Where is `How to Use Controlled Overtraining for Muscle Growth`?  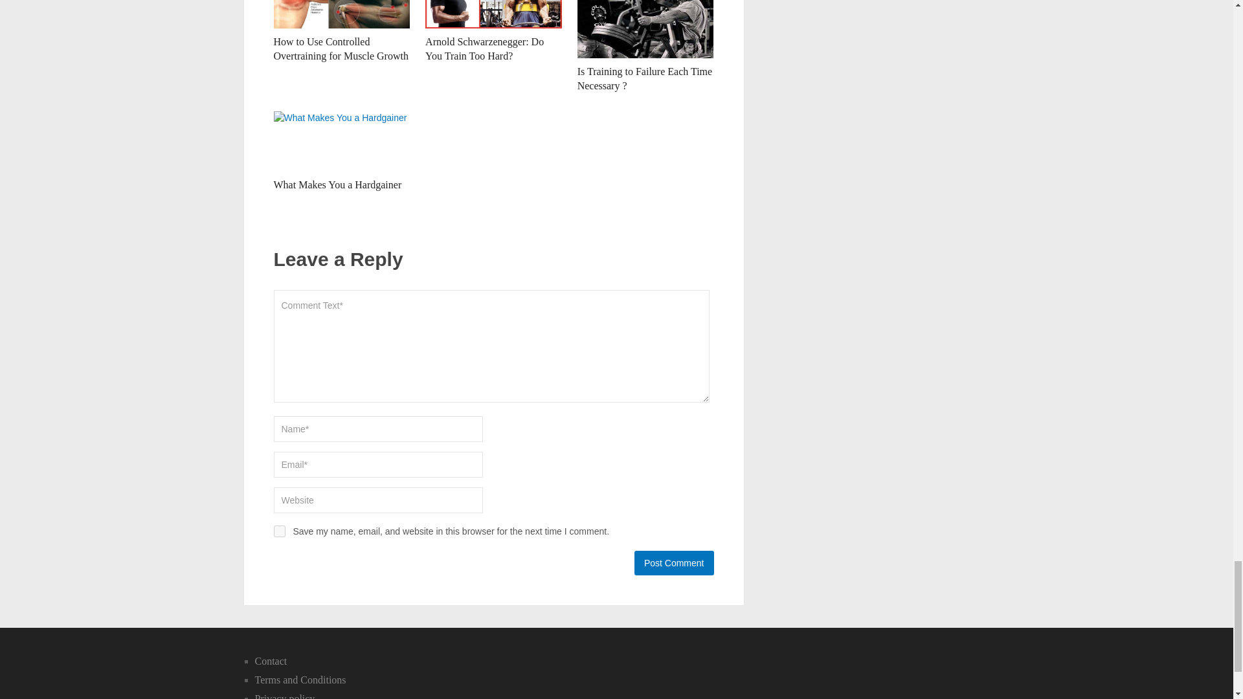
How to Use Controlled Overtraining for Muscle Growth is located at coordinates (342, 14).